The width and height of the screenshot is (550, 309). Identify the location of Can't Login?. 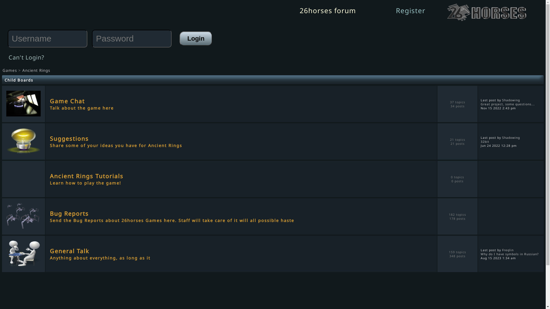
(26, 57).